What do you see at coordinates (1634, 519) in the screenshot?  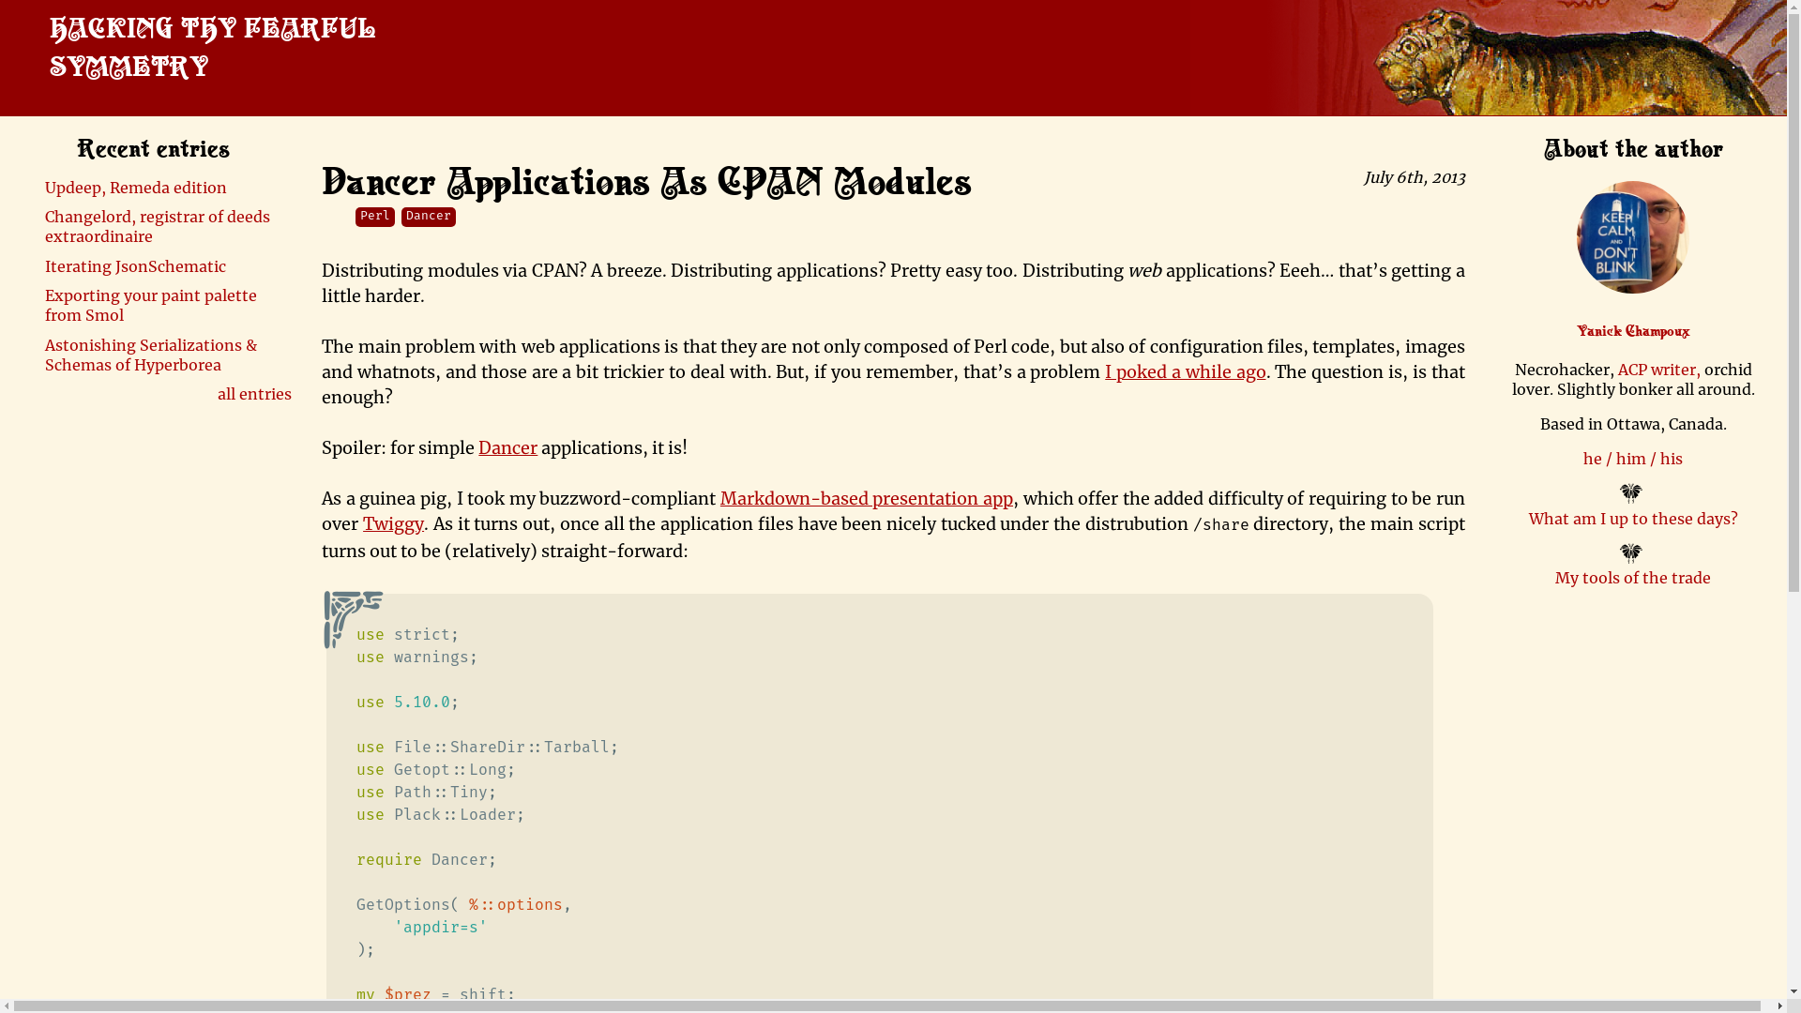 I see `What am I up to these days?` at bounding box center [1634, 519].